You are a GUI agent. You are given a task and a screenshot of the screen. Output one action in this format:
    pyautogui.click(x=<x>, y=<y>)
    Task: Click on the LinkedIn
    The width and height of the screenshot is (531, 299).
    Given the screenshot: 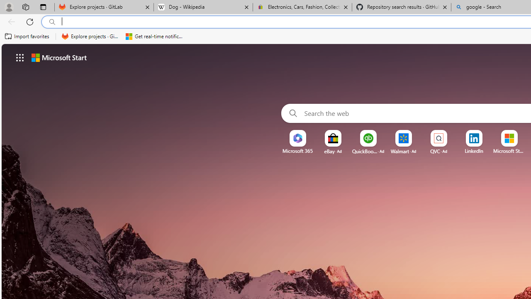 What is the action you would take?
    pyautogui.click(x=474, y=151)
    